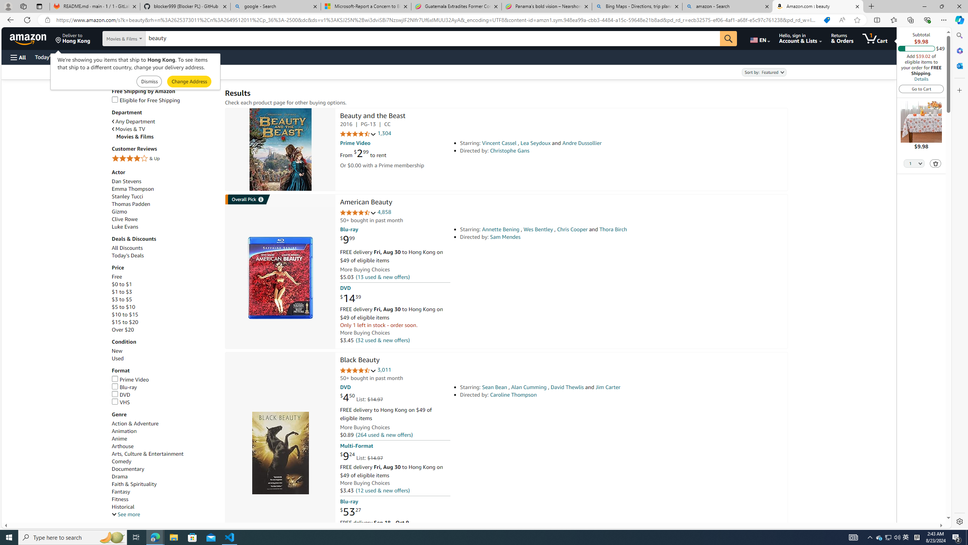 The image size is (968, 545). Describe the element at coordinates (164, 506) in the screenshot. I see `Historical` at that location.